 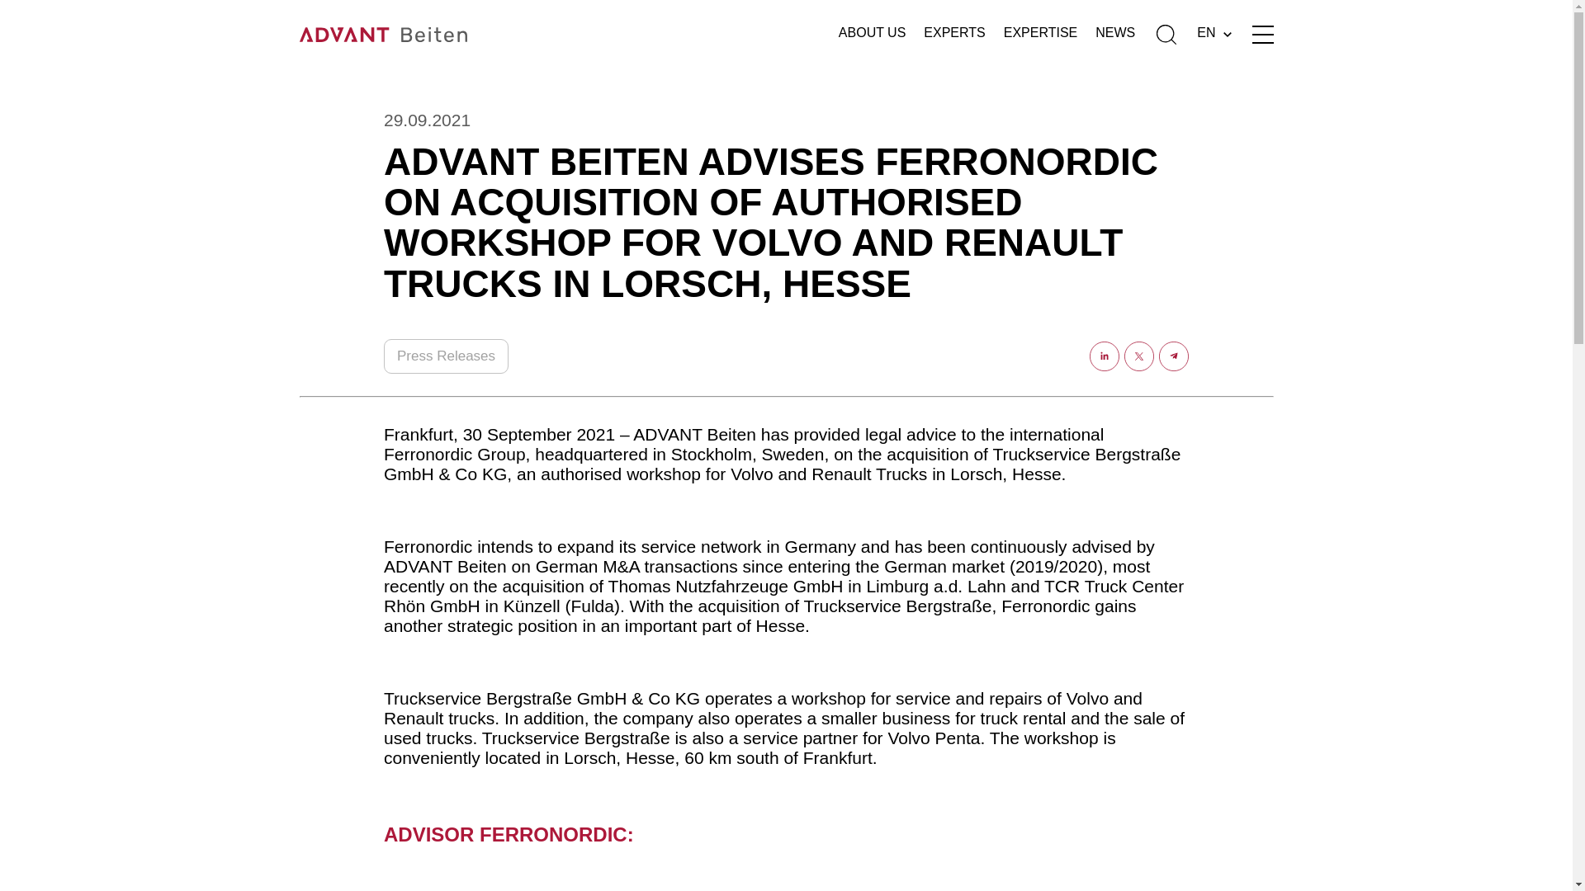 What do you see at coordinates (872, 35) in the screenshot?
I see `ABOUT US` at bounding box center [872, 35].